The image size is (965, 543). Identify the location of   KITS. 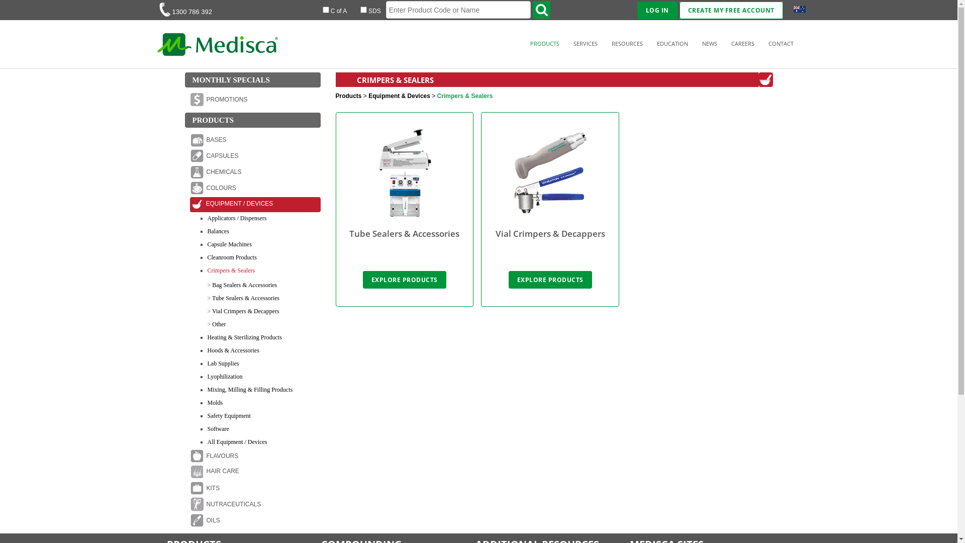
(255, 489).